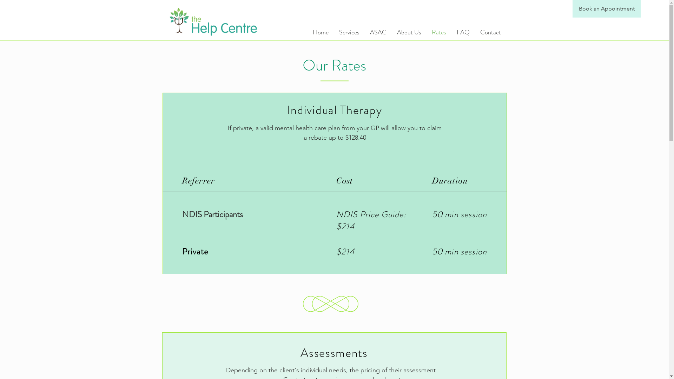 This screenshot has width=674, height=379. What do you see at coordinates (378, 32) in the screenshot?
I see `ASAC` at bounding box center [378, 32].